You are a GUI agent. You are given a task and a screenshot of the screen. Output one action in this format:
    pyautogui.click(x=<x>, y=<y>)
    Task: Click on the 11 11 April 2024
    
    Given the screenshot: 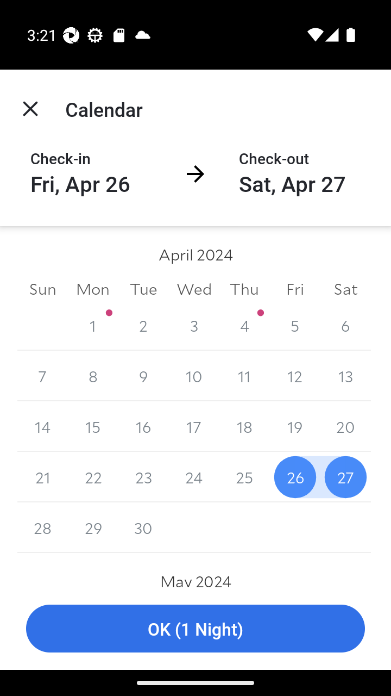 What is the action you would take?
    pyautogui.click(x=244, y=376)
    